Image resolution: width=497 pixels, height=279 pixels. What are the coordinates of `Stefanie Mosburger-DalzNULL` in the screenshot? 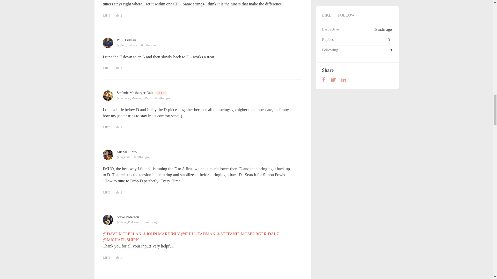 It's located at (142, 93).